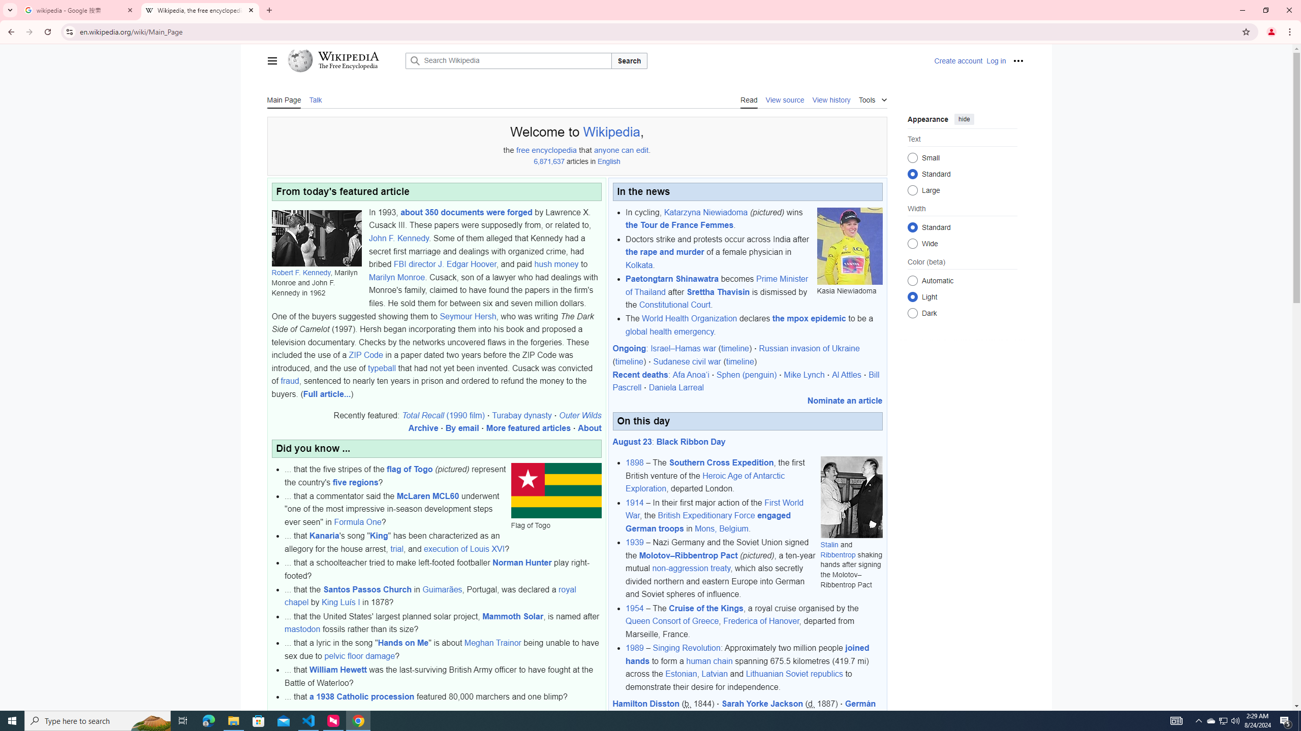 The height and width of the screenshot is (731, 1301). Describe the element at coordinates (912, 296) in the screenshot. I see `Light` at that location.